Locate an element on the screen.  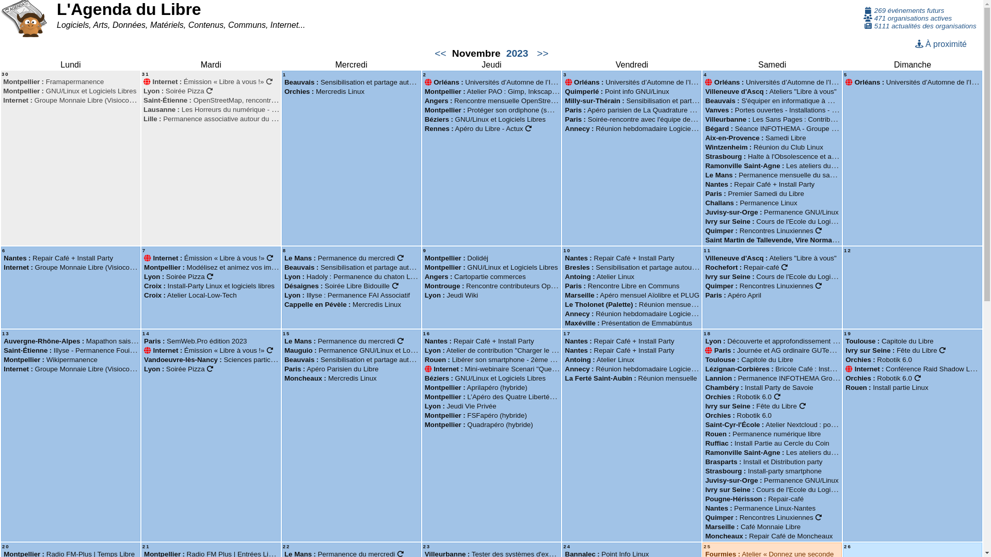
Toulouse Capitole du Libre is located at coordinates (890, 341).